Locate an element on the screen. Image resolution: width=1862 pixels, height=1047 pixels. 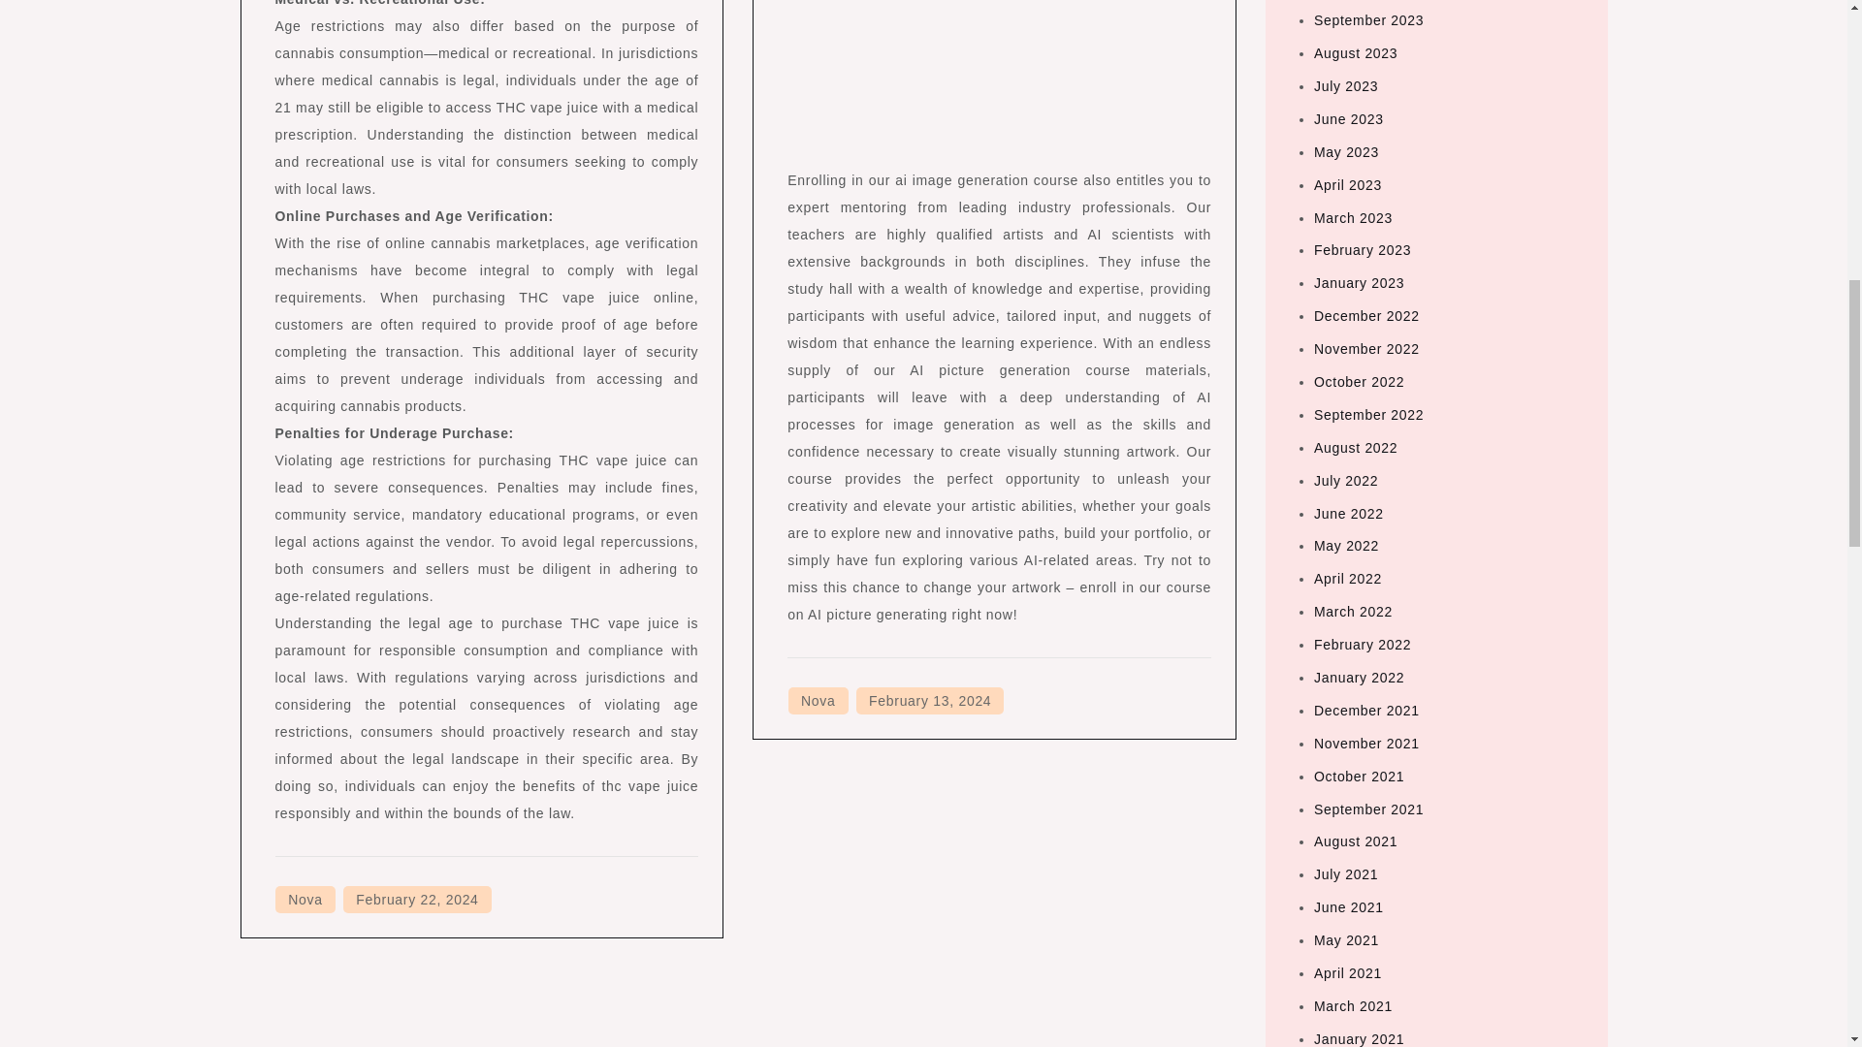
September 2023 is located at coordinates (1369, 19).